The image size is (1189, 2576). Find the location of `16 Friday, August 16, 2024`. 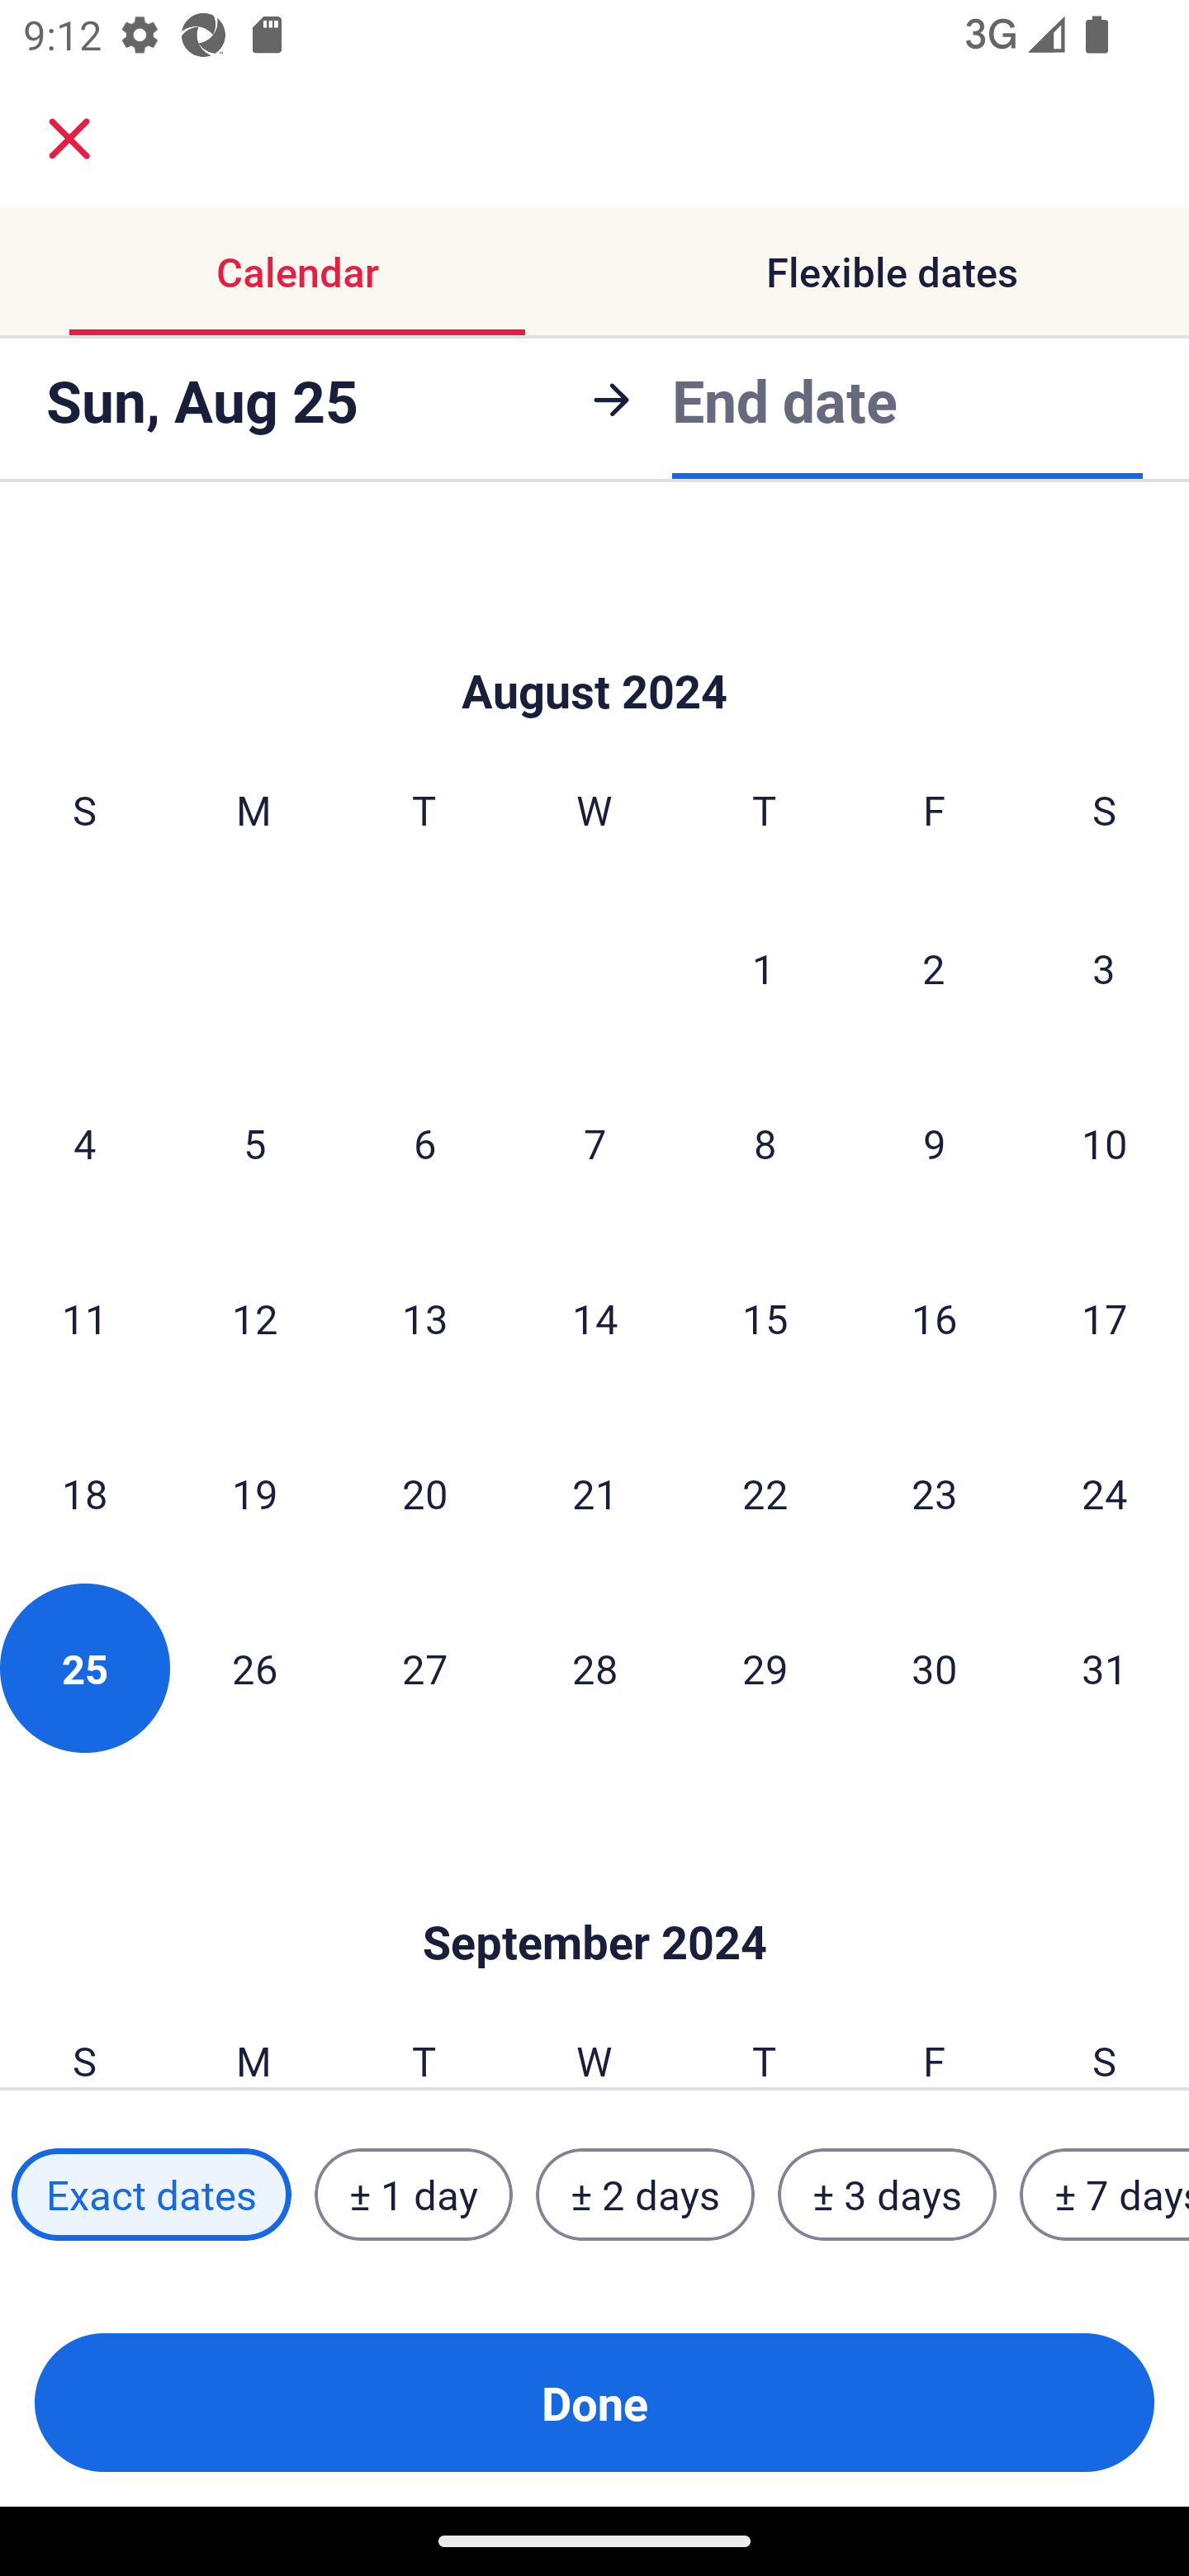

16 Friday, August 16, 2024 is located at coordinates (935, 1319).